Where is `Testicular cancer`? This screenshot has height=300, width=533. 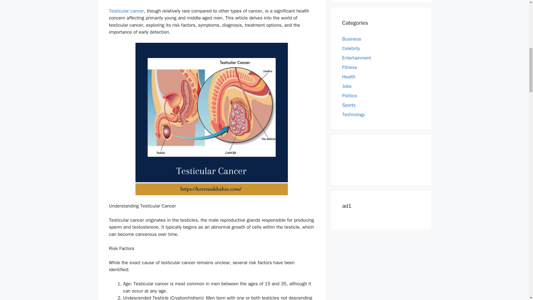 Testicular cancer is located at coordinates (126, 11).